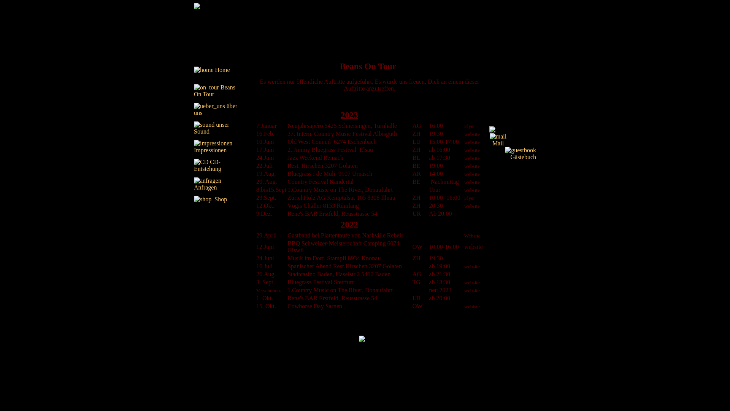  Describe the element at coordinates (472, 150) in the screenshot. I see `website` at that location.